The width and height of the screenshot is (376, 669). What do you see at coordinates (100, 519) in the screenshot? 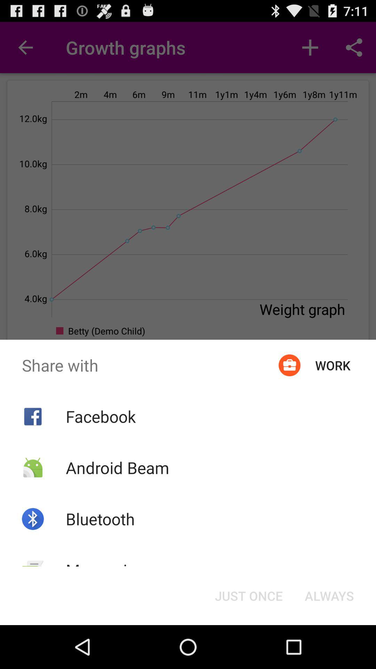
I see `turn off the icon above the messaging icon` at bounding box center [100, 519].